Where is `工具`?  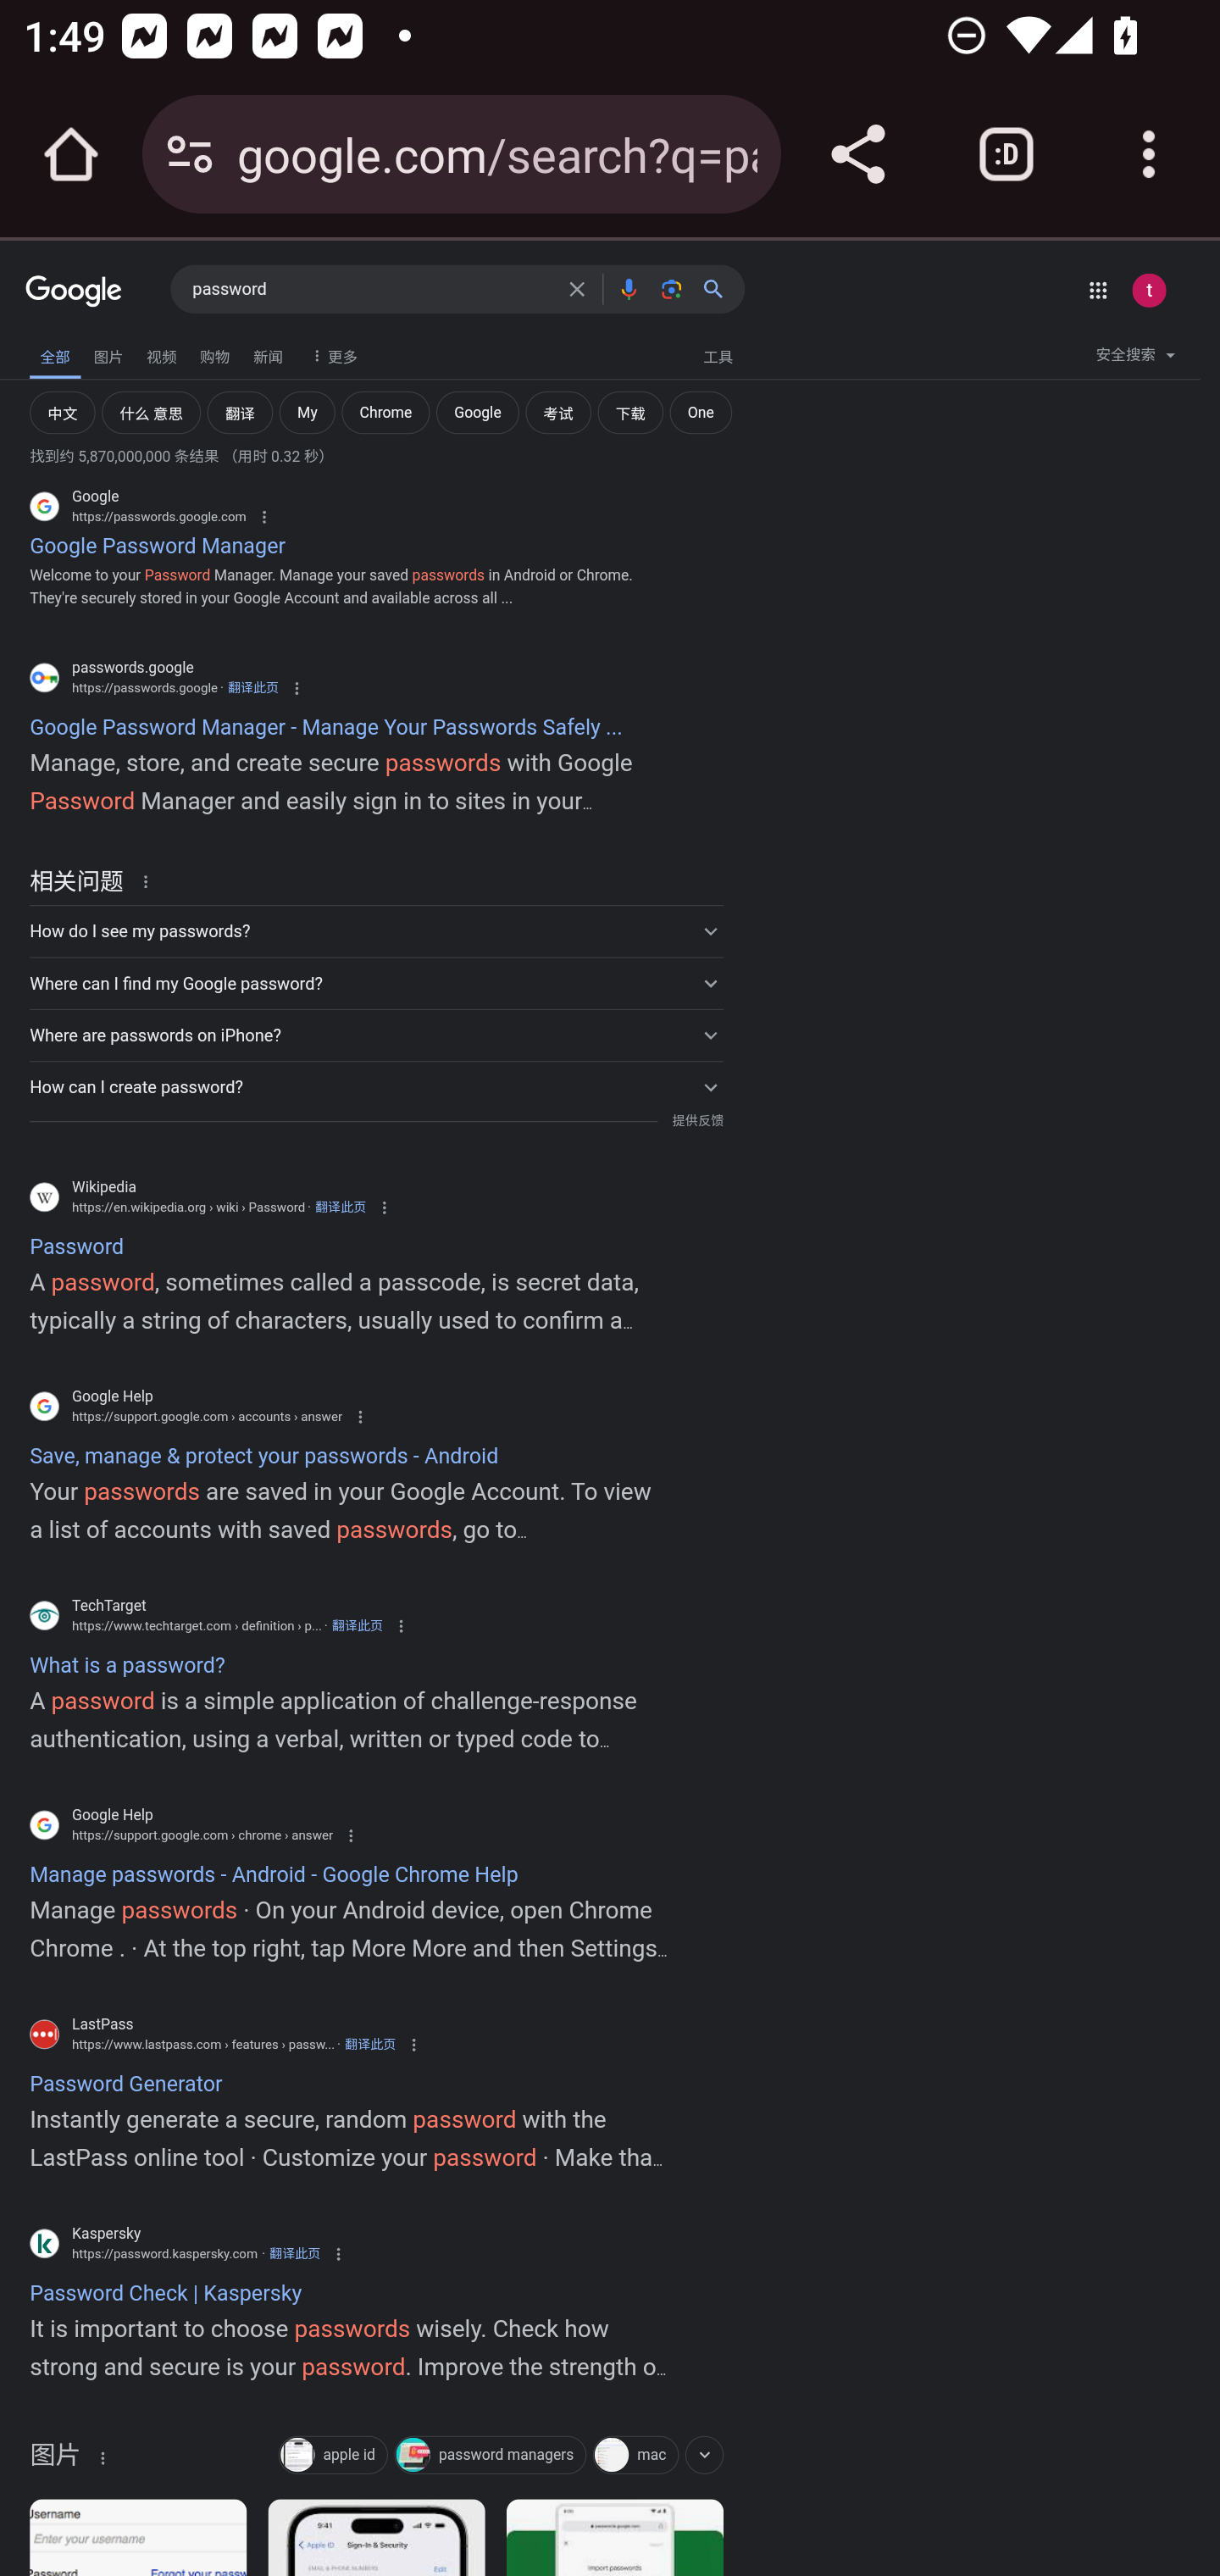
工具 is located at coordinates (718, 355).